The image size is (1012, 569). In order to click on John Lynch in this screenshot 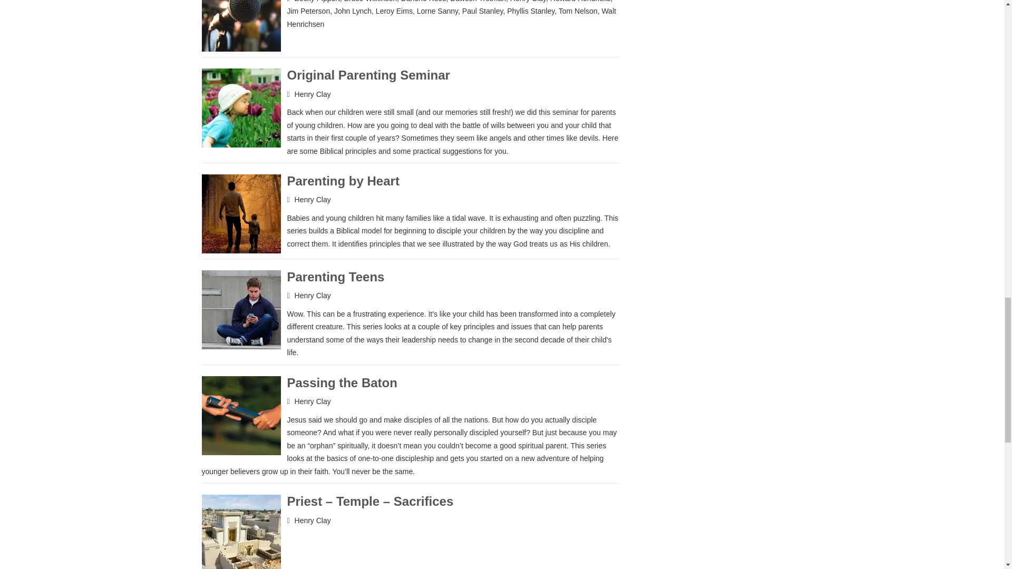, I will do `click(352, 11)`.